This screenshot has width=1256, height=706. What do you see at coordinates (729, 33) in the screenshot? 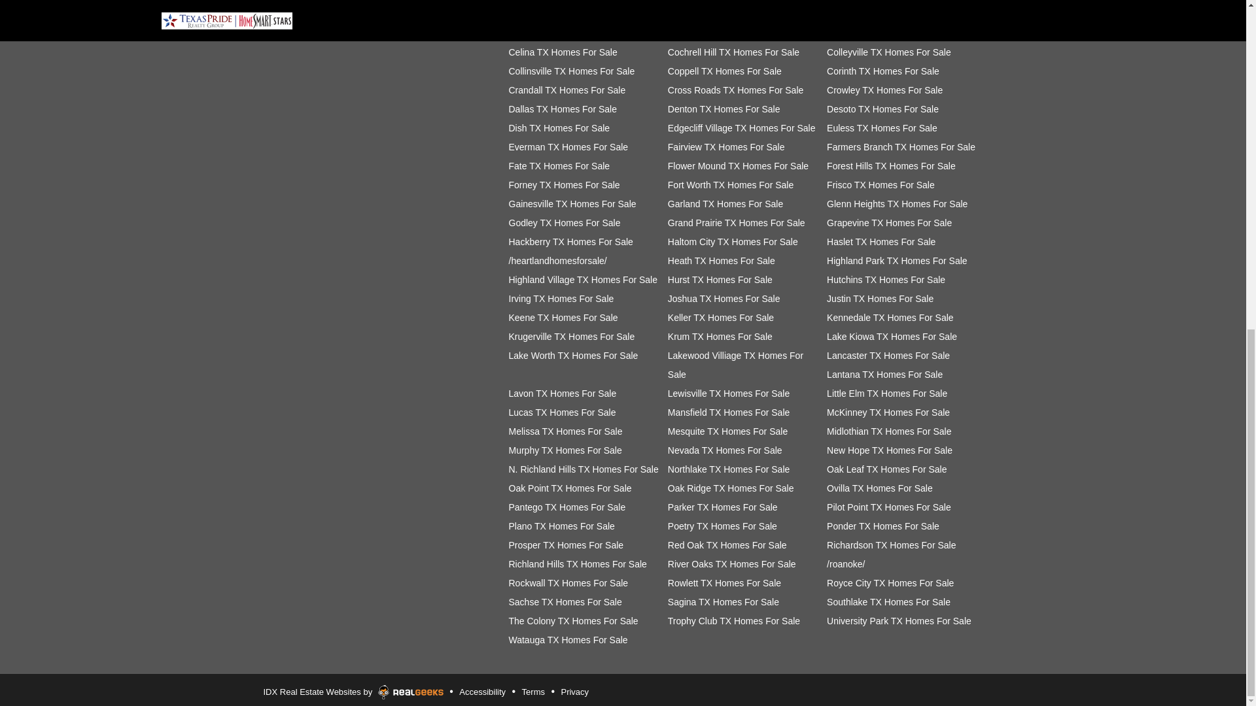
I see `Carrollton TX Homes For Sale` at bounding box center [729, 33].